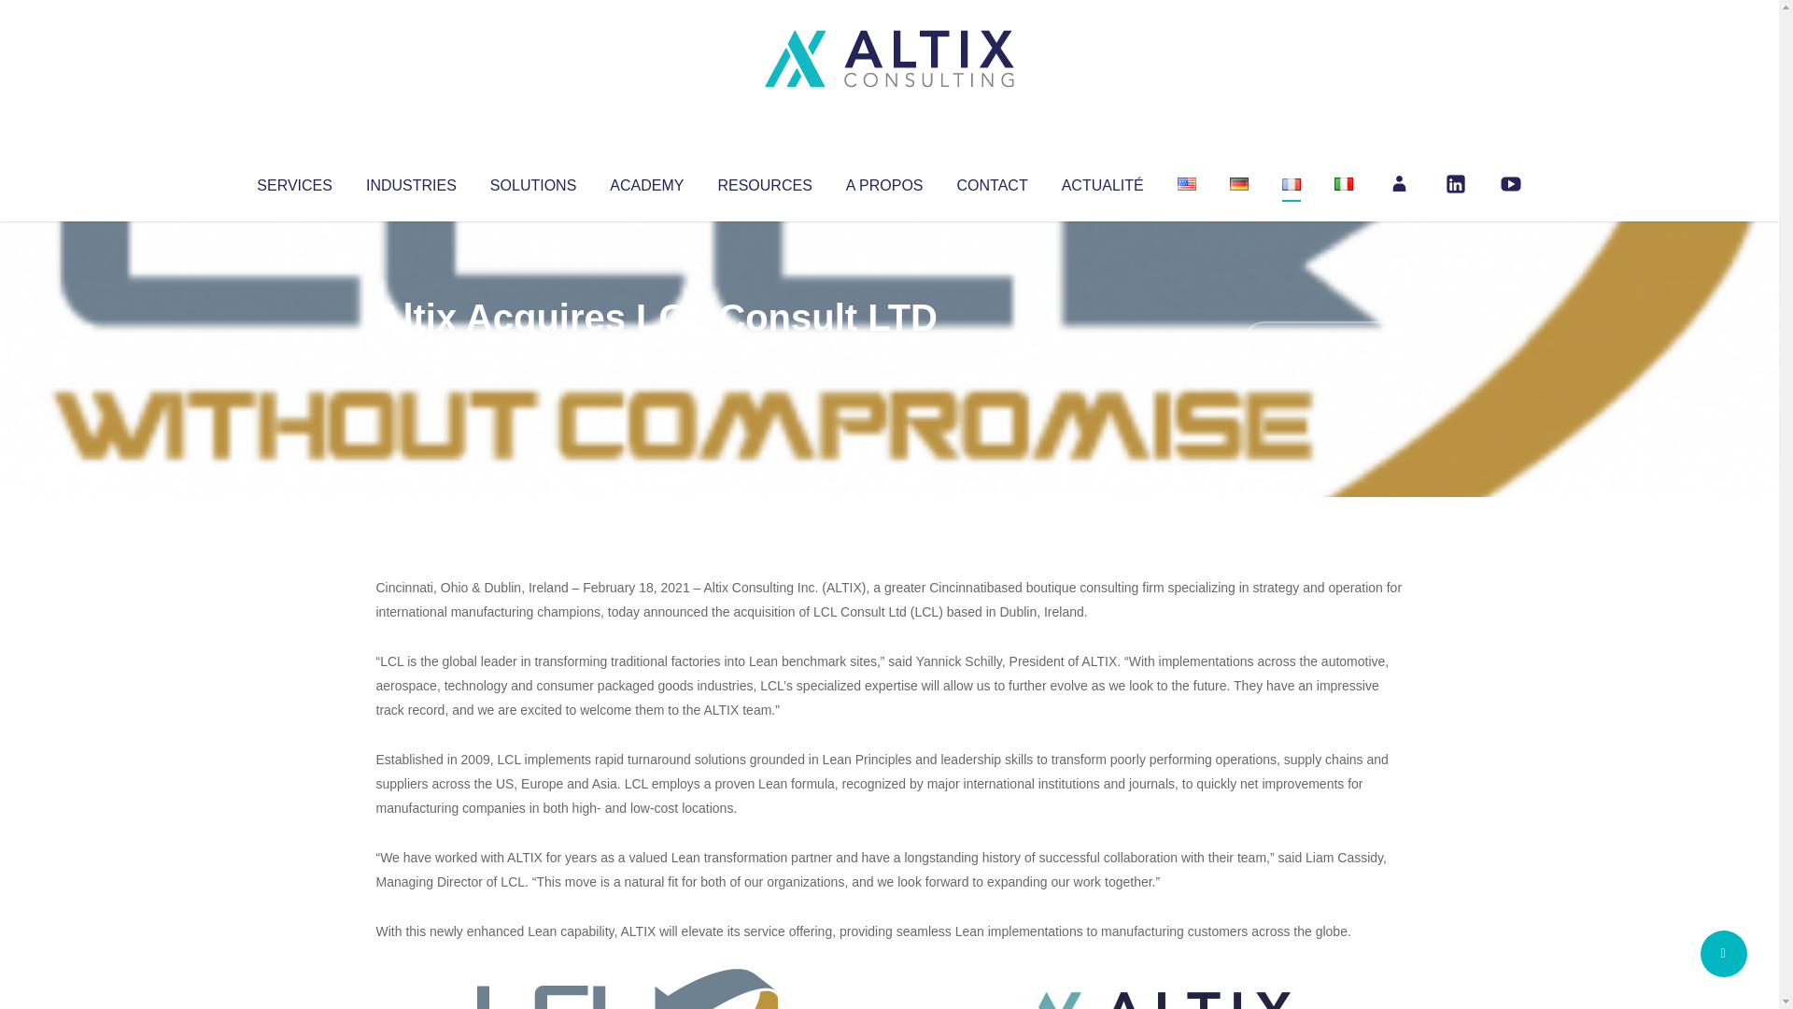 This screenshot has height=1009, width=1793. What do you see at coordinates (764, 181) in the screenshot?
I see `RESOURCES` at bounding box center [764, 181].